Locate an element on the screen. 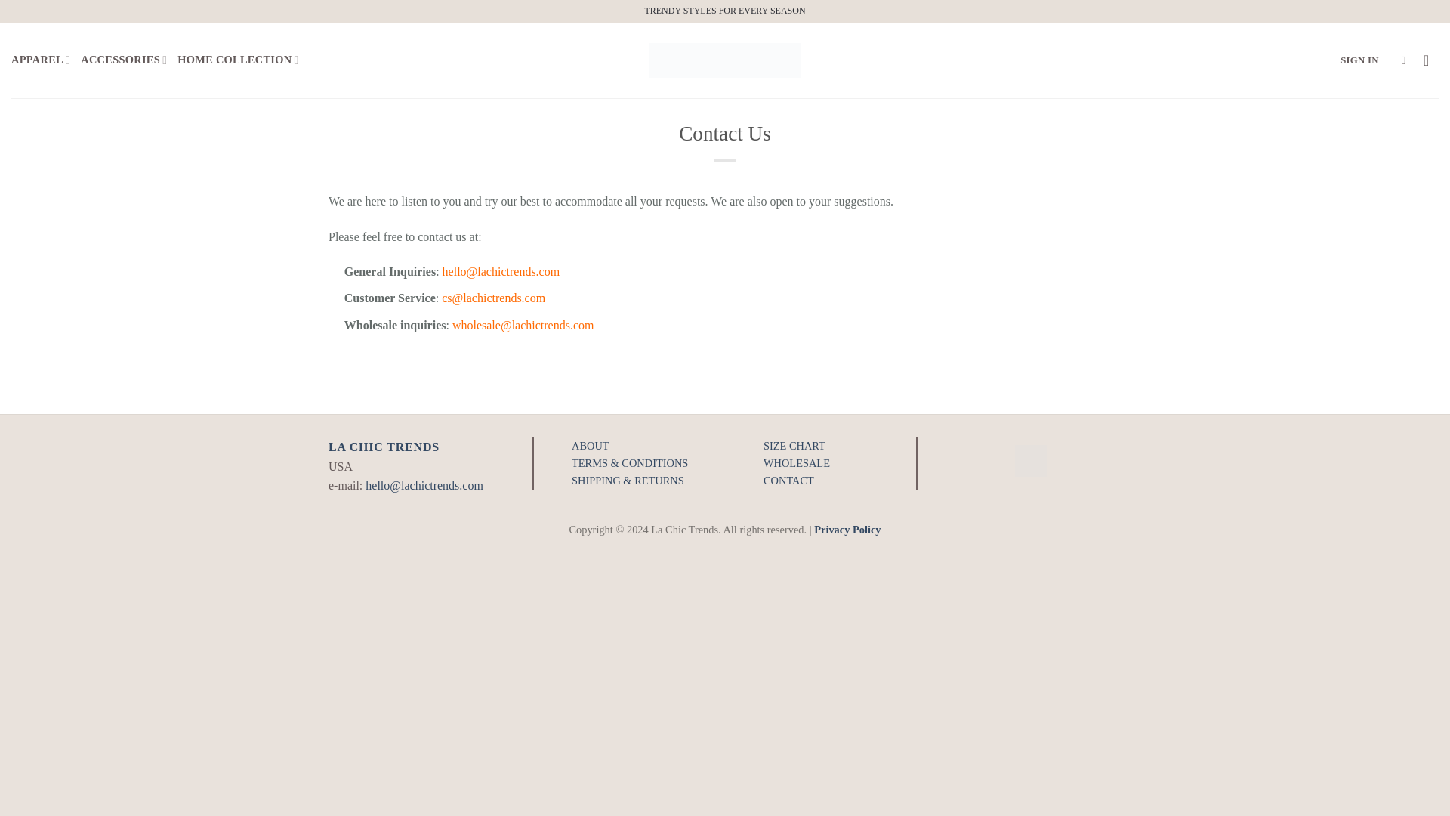 The height and width of the screenshot is (816, 1450). Privacy Policy is located at coordinates (847, 529).